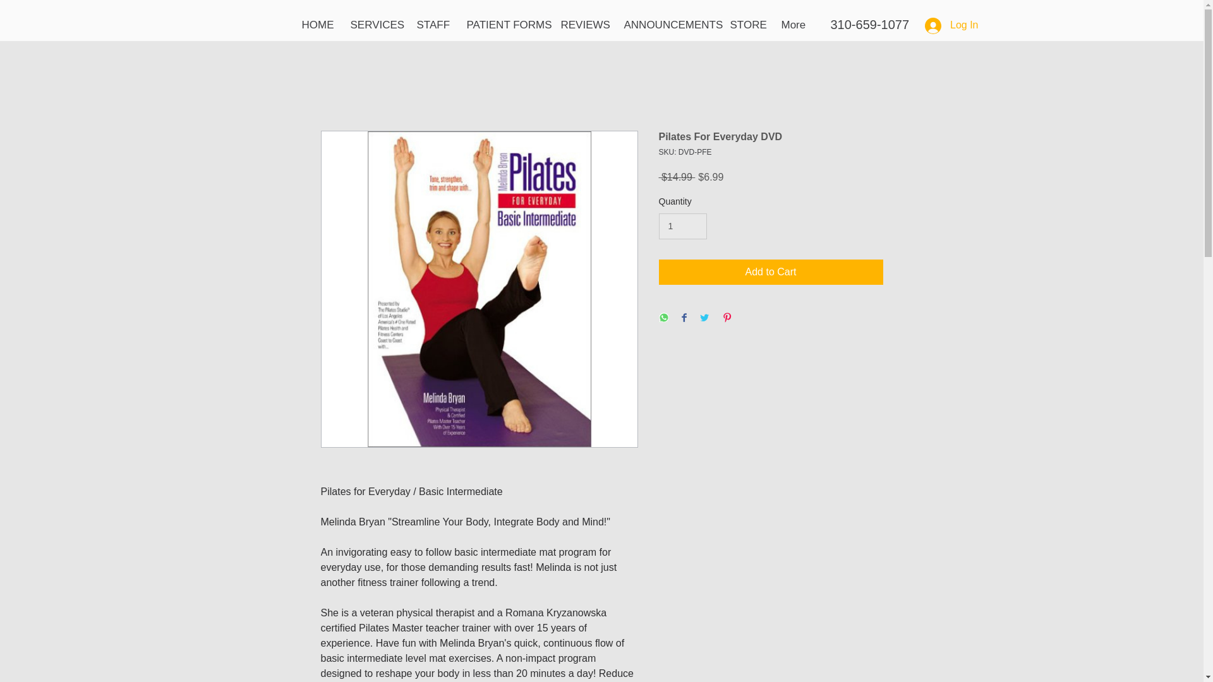  I want to click on ANNOUNCEMENTS, so click(667, 25).